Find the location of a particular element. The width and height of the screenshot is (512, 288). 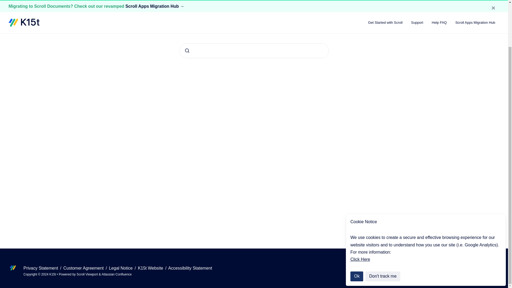

Scroll Viewport is located at coordinates (87, 274).